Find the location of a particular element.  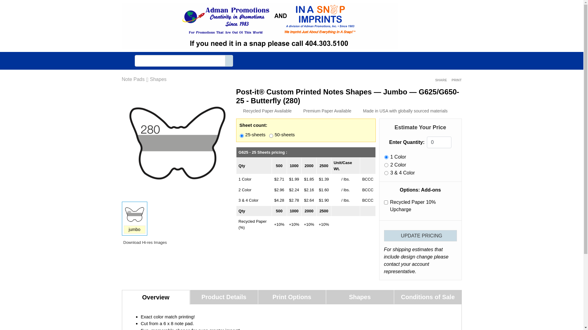

Product Details is located at coordinates (224, 297).